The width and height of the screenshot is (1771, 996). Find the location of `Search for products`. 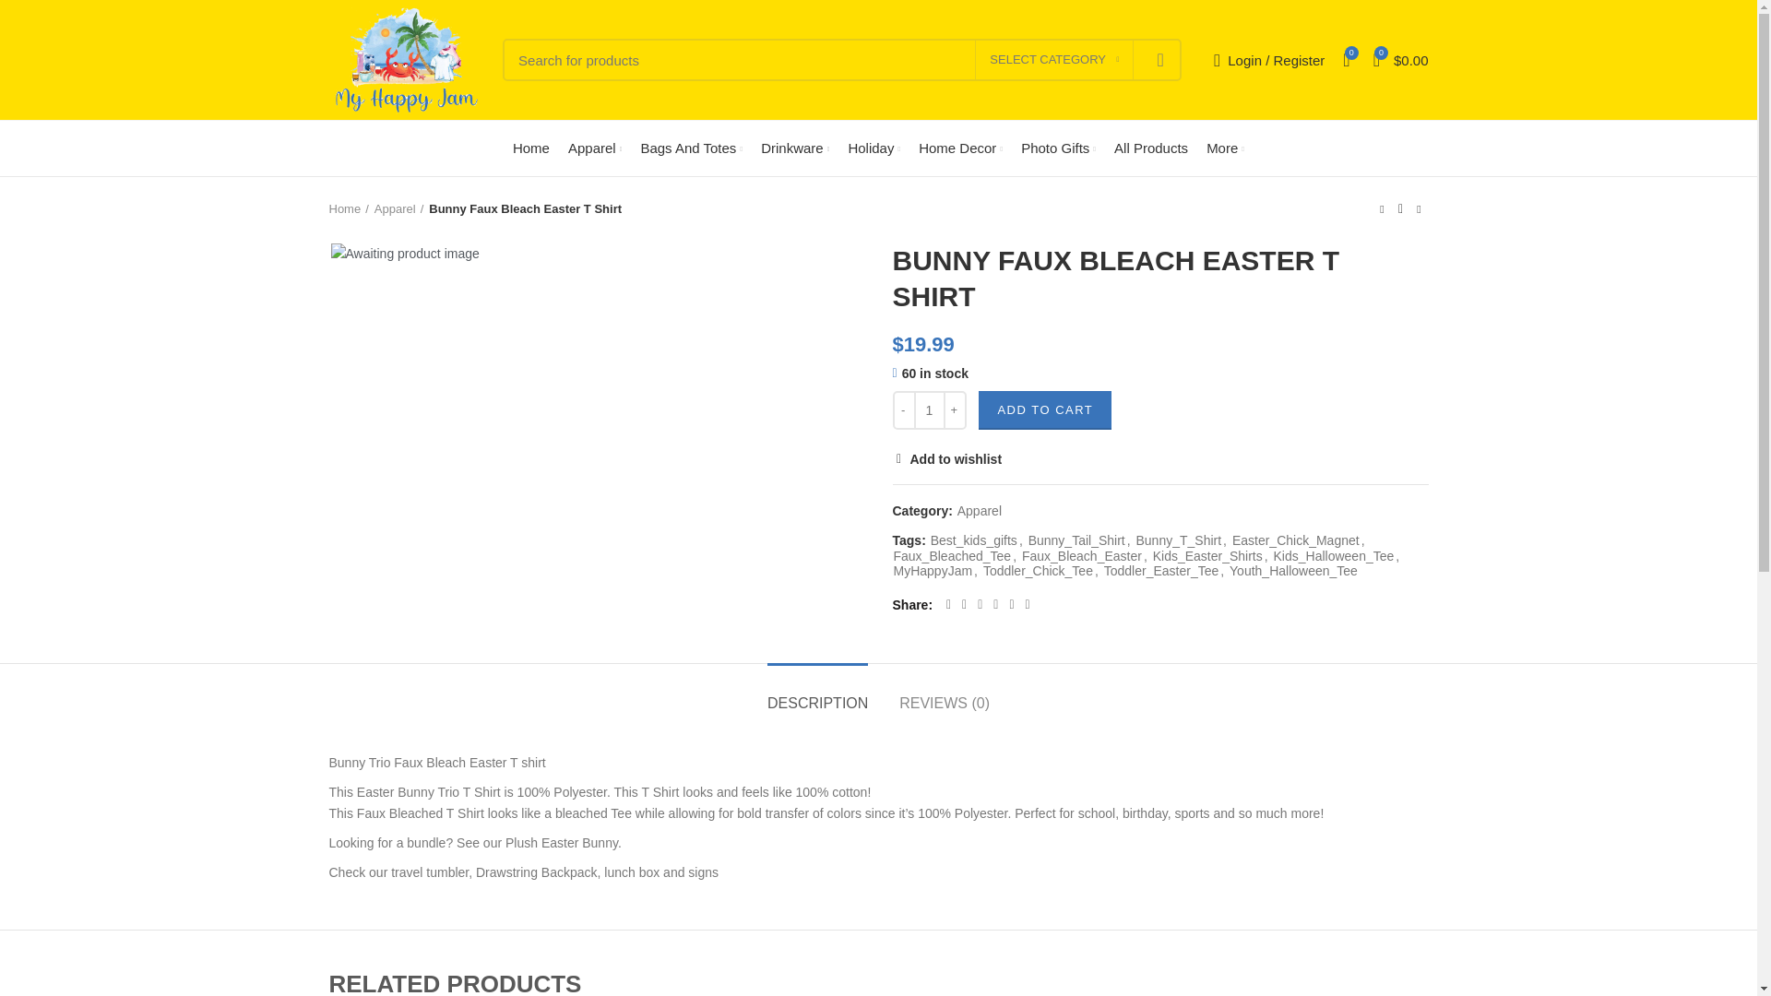

Search for products is located at coordinates (841, 59).